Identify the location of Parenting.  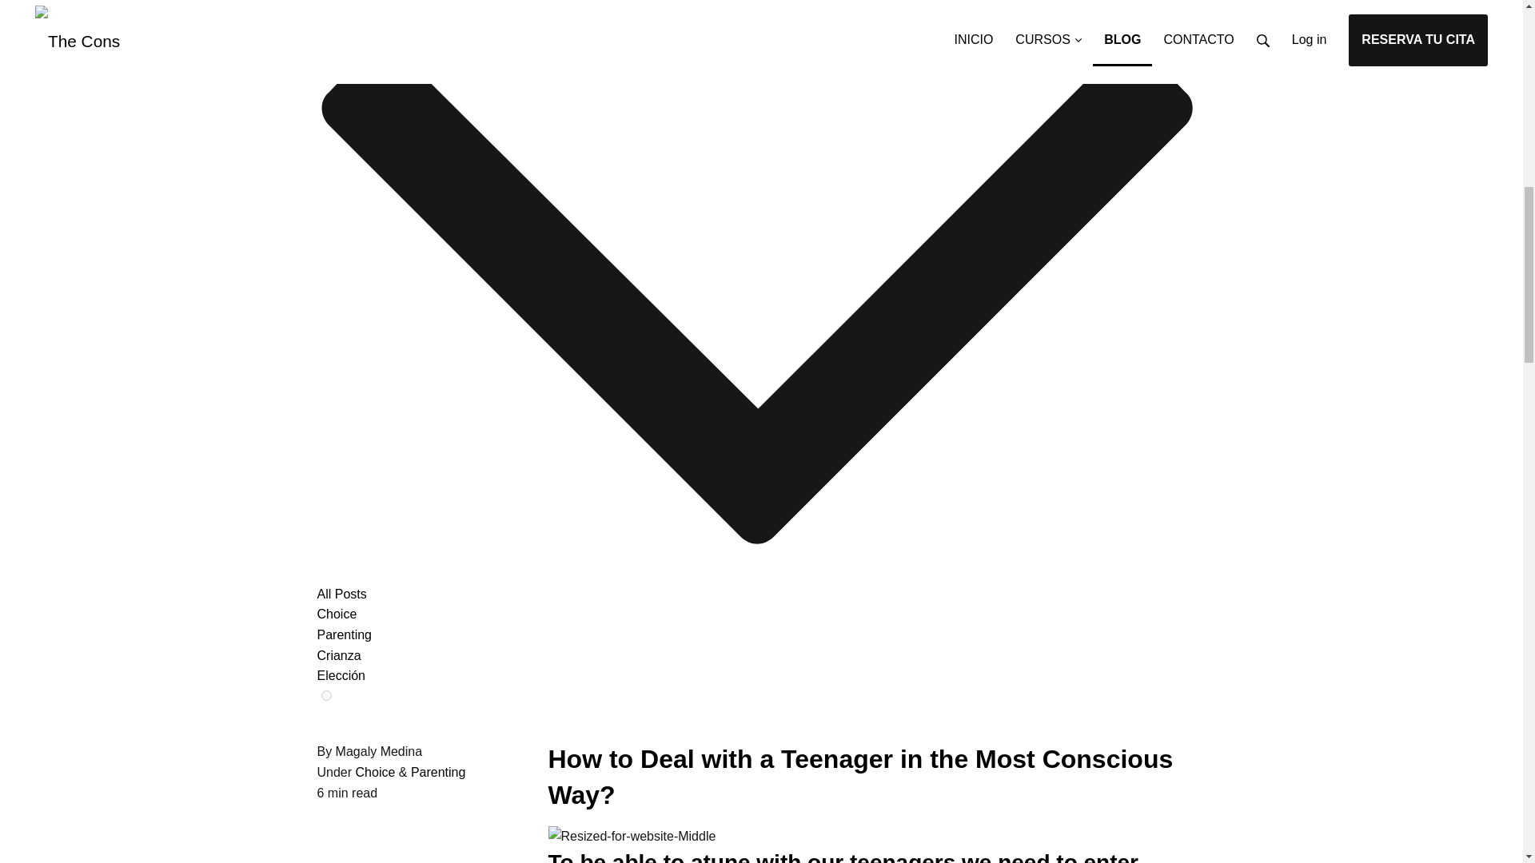
(344, 634).